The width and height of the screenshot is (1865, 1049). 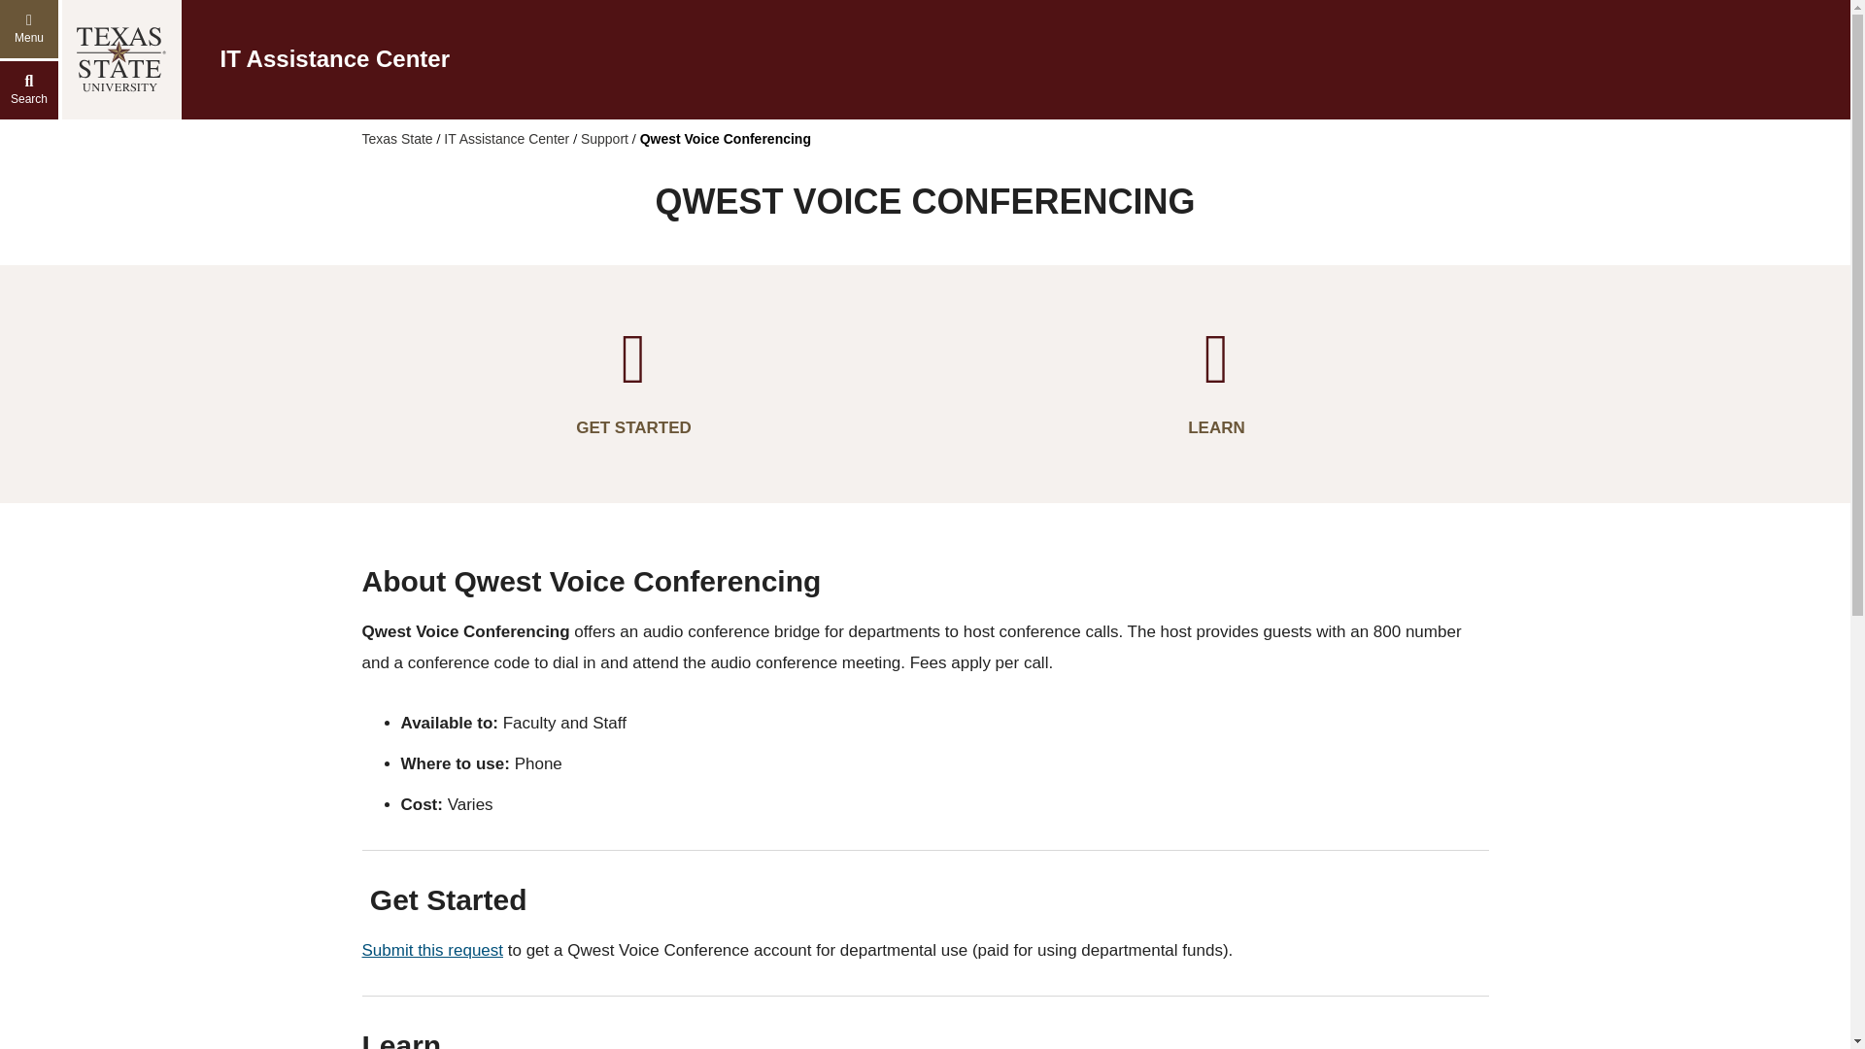 What do you see at coordinates (1216, 383) in the screenshot?
I see `LEARN` at bounding box center [1216, 383].